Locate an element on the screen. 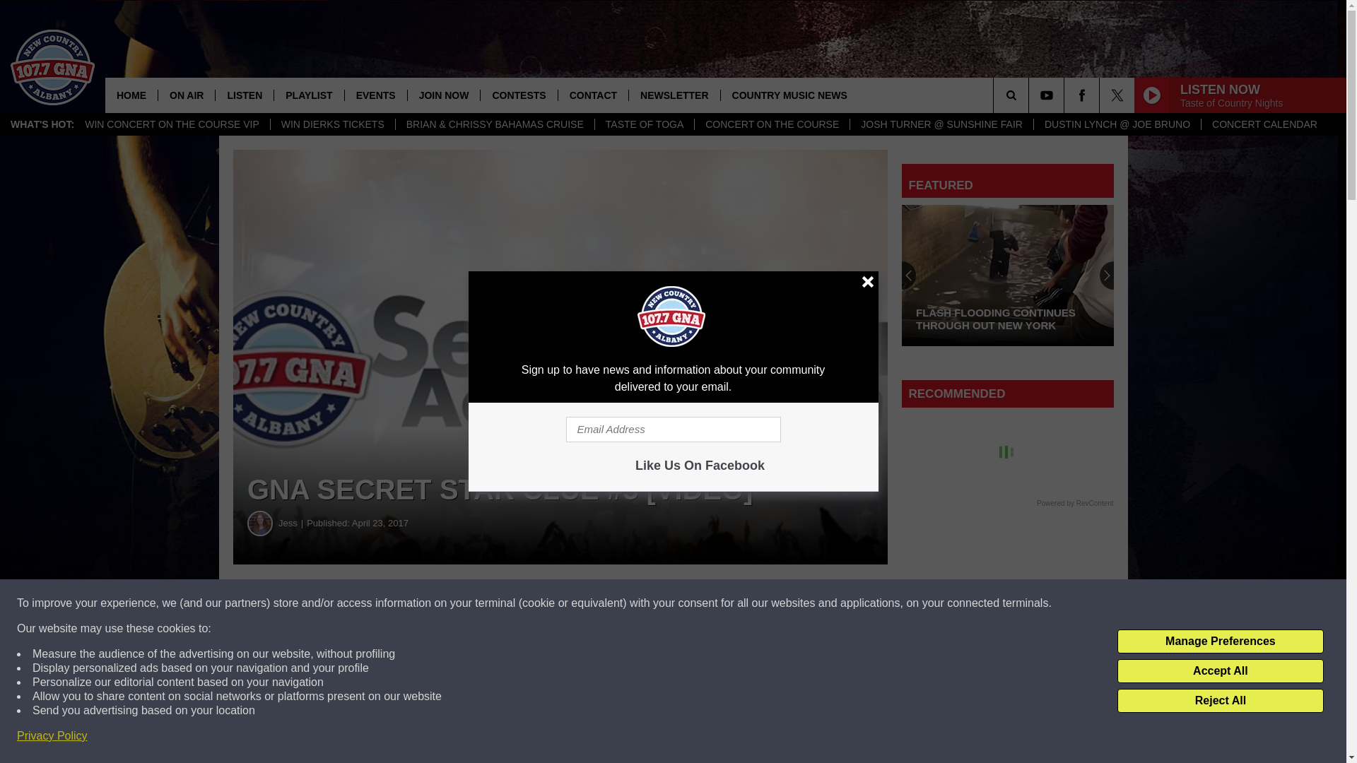  ON AIR is located at coordinates (185, 95).